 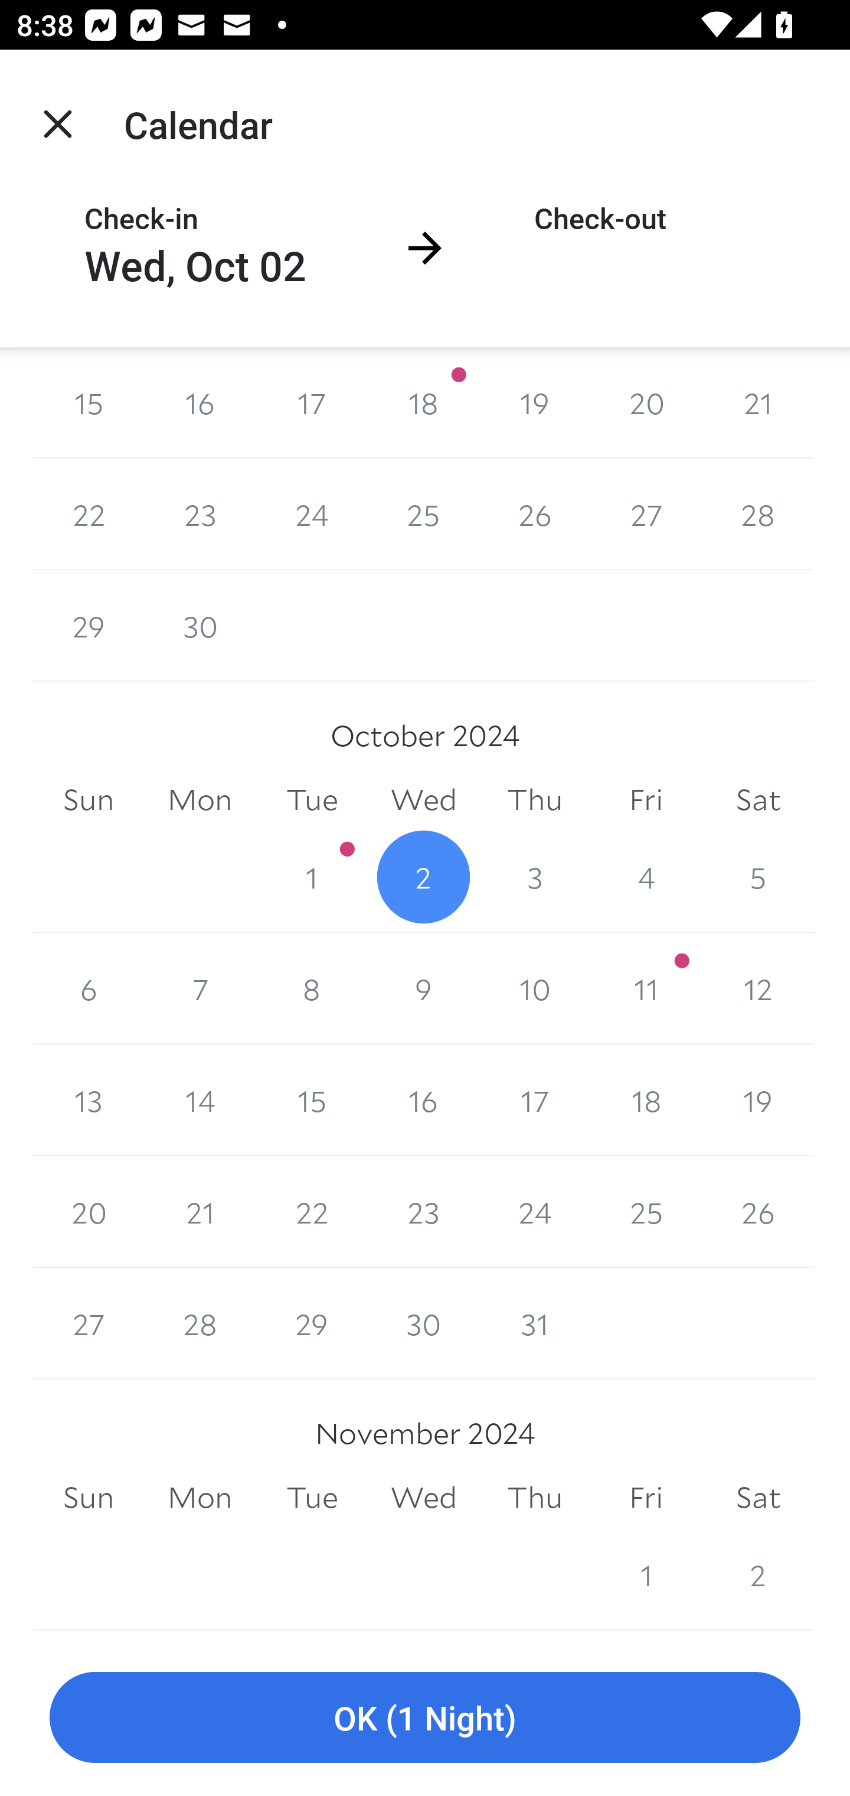 What do you see at coordinates (200, 800) in the screenshot?
I see `Mon` at bounding box center [200, 800].